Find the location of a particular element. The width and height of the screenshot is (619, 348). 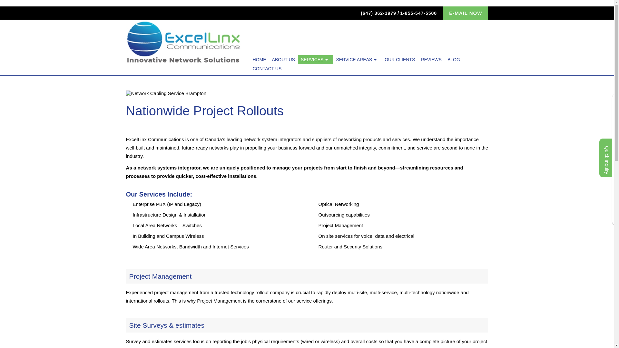

REVIEWS is located at coordinates (431, 59).